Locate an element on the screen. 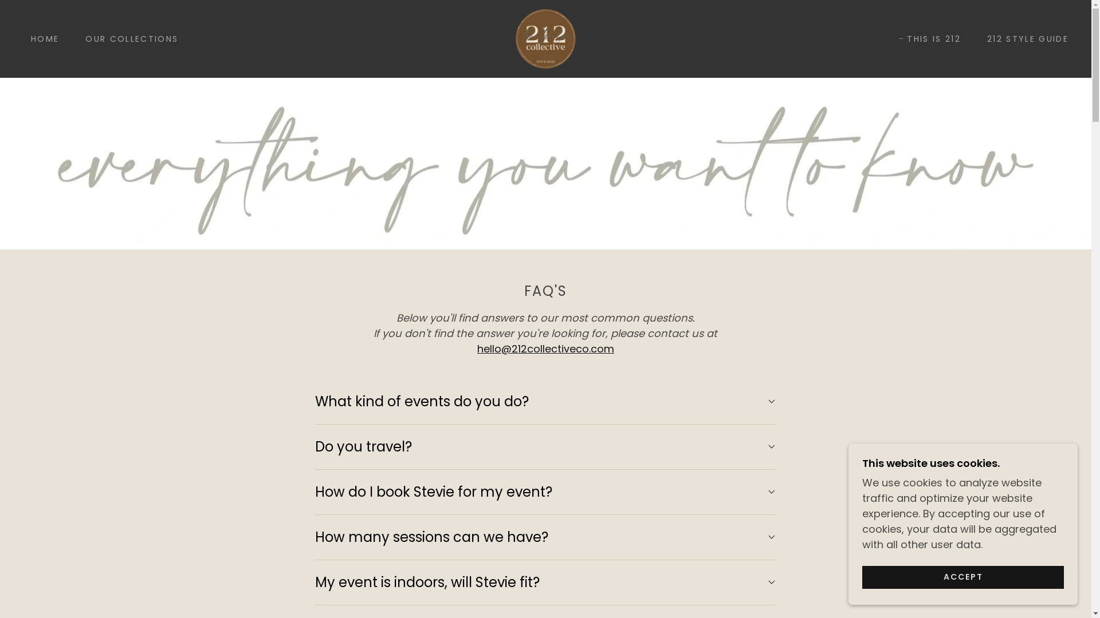  How do I book Stevie for my event? is located at coordinates (545, 492).